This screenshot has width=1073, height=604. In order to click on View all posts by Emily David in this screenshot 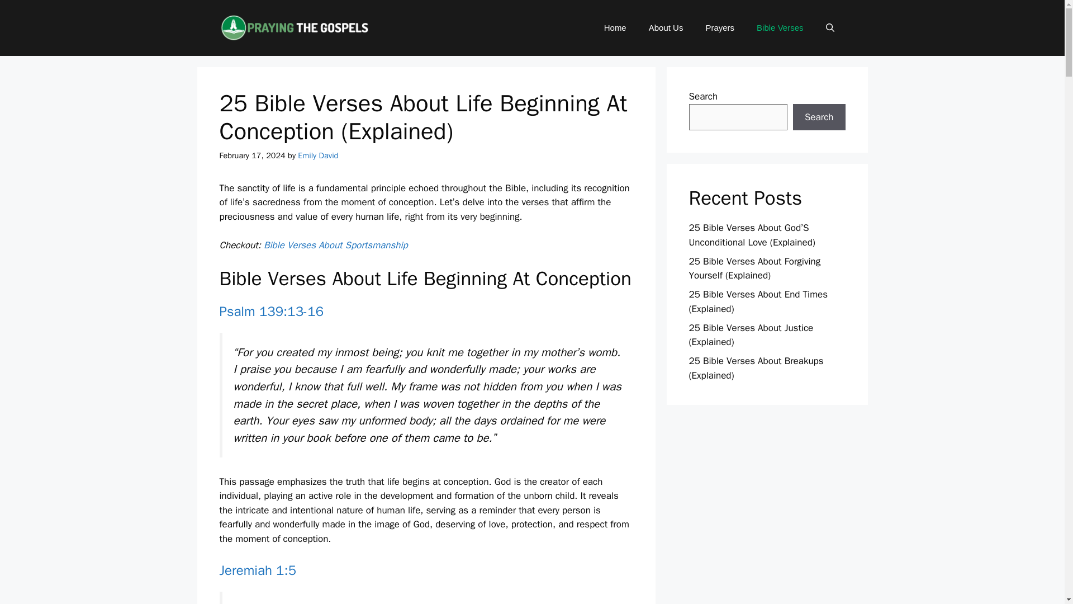, I will do `click(317, 155)`.